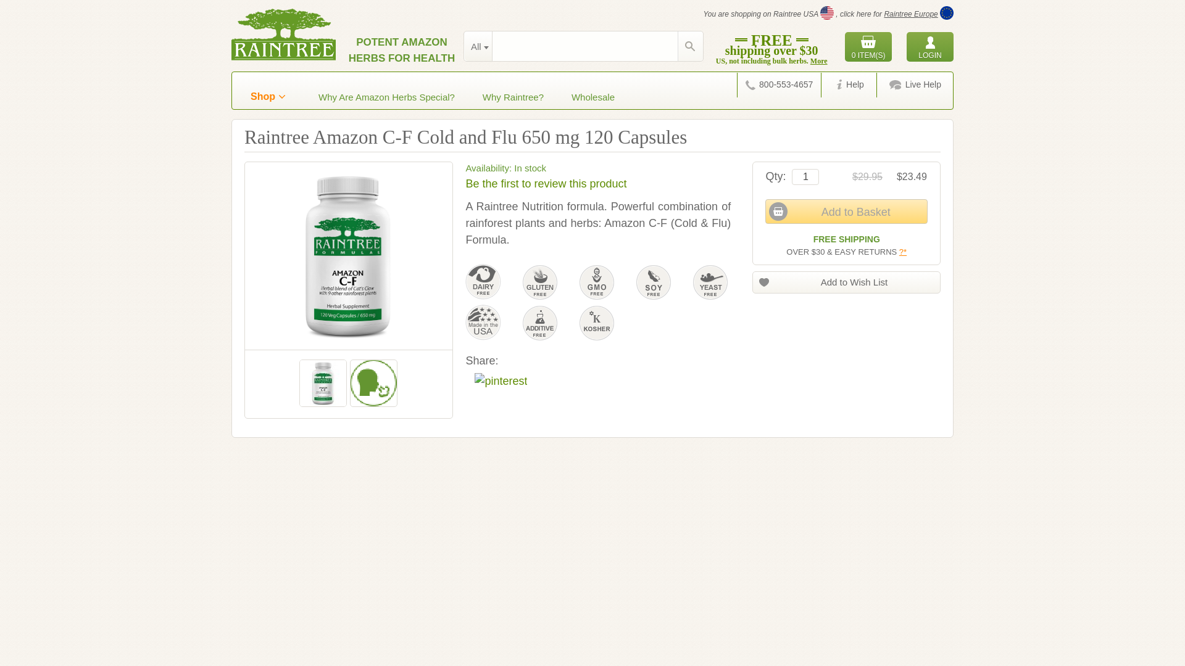  I want to click on   LOGIN, so click(929, 47).